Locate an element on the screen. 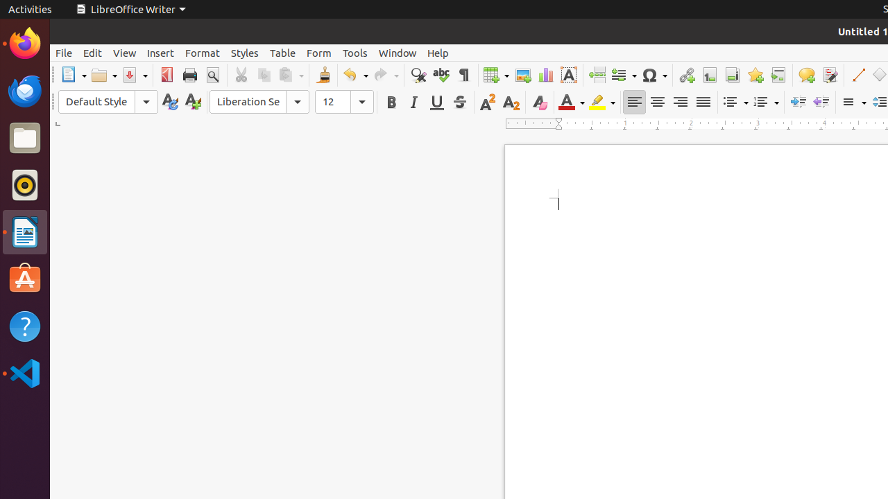 The image size is (888, 499). Line Spacing is located at coordinates (853, 103).